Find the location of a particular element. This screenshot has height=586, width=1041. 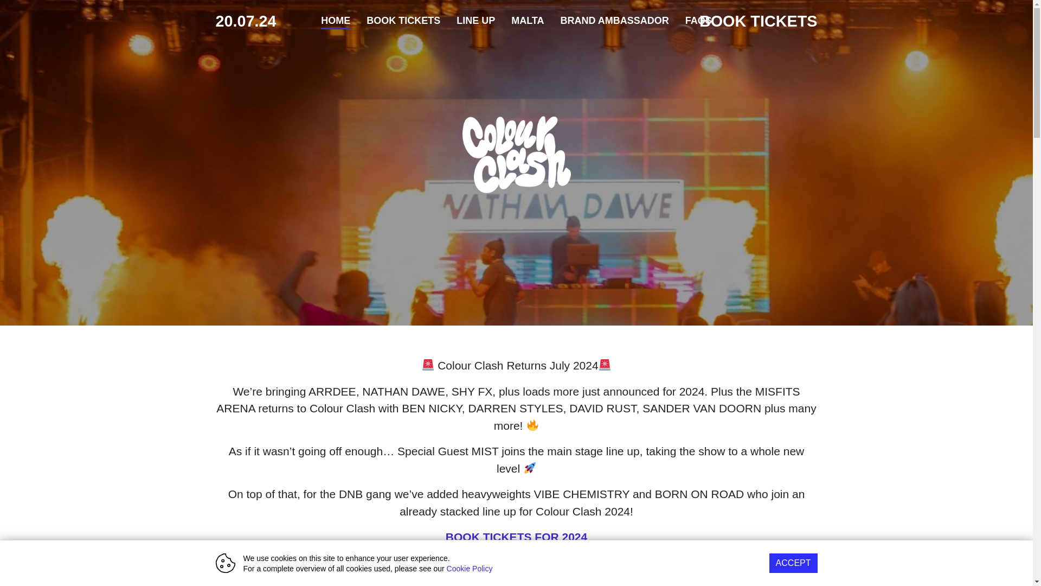

BRAND AMBASSADOR is located at coordinates (614, 21).